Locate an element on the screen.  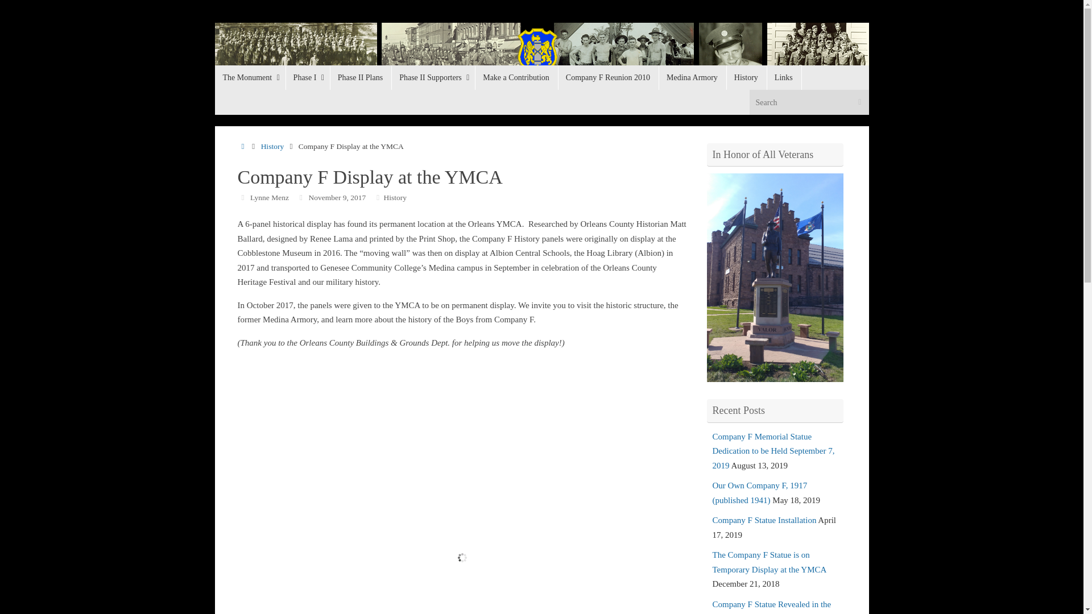
Phase II Plans is located at coordinates (360, 77).